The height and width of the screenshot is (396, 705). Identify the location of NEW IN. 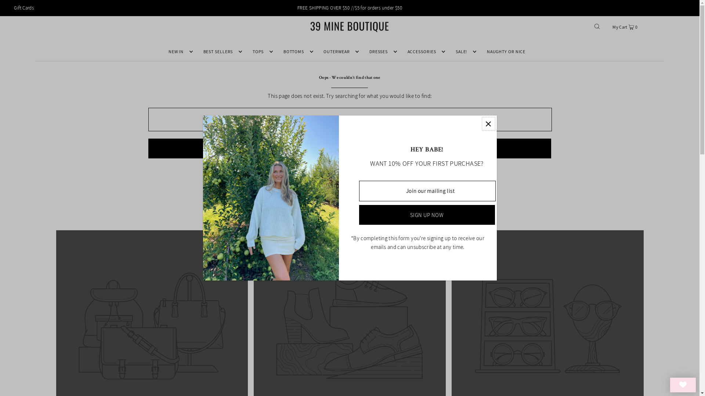
(179, 52).